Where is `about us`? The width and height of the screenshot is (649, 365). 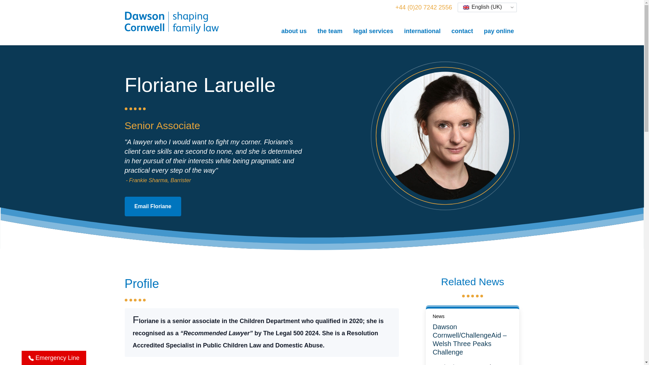 about us is located at coordinates (294, 31).